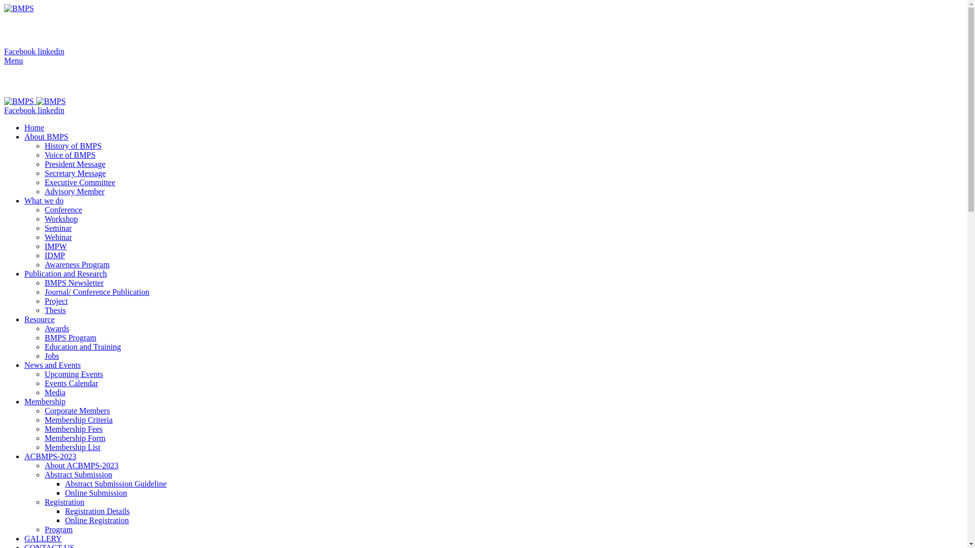  What do you see at coordinates (55, 311) in the screenshot?
I see `Thesis` at bounding box center [55, 311].